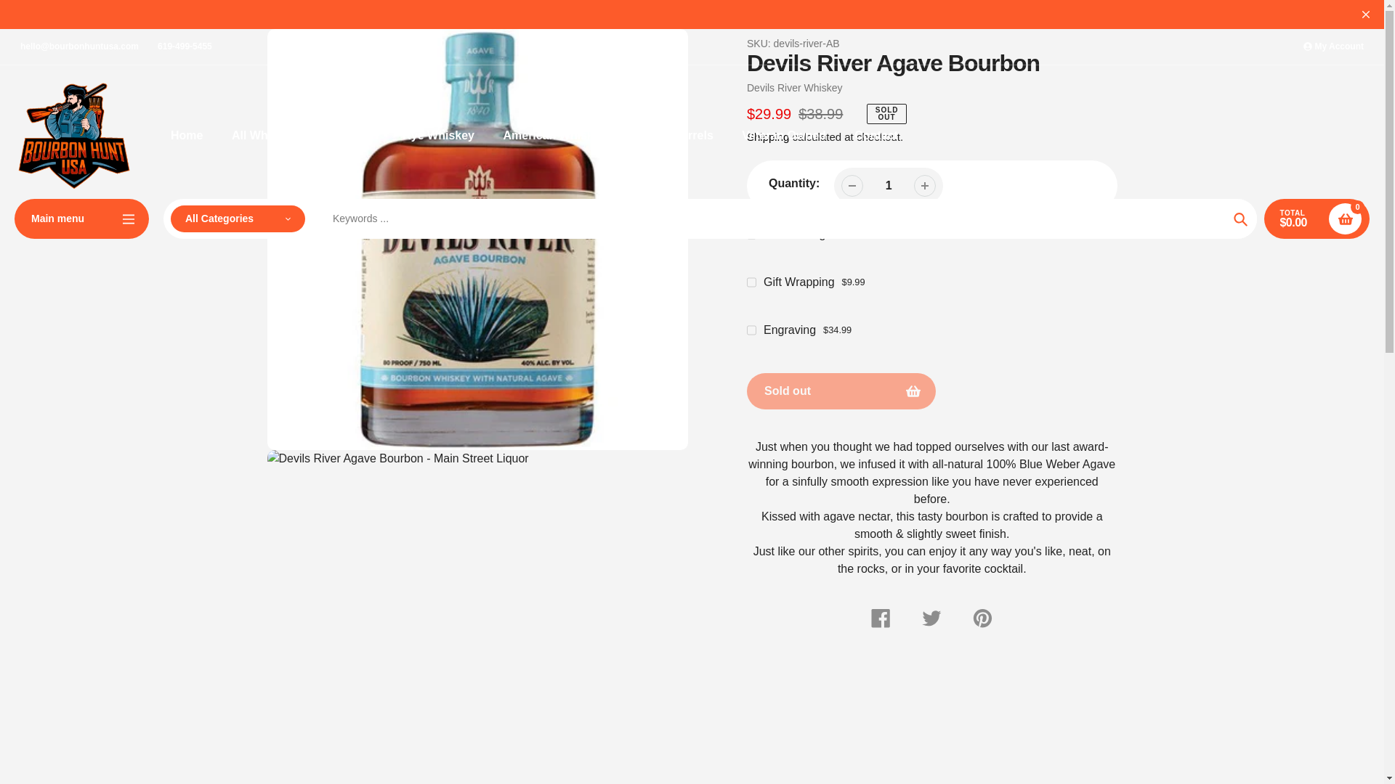 The width and height of the screenshot is (1395, 784). I want to click on Main menu, so click(81, 219).